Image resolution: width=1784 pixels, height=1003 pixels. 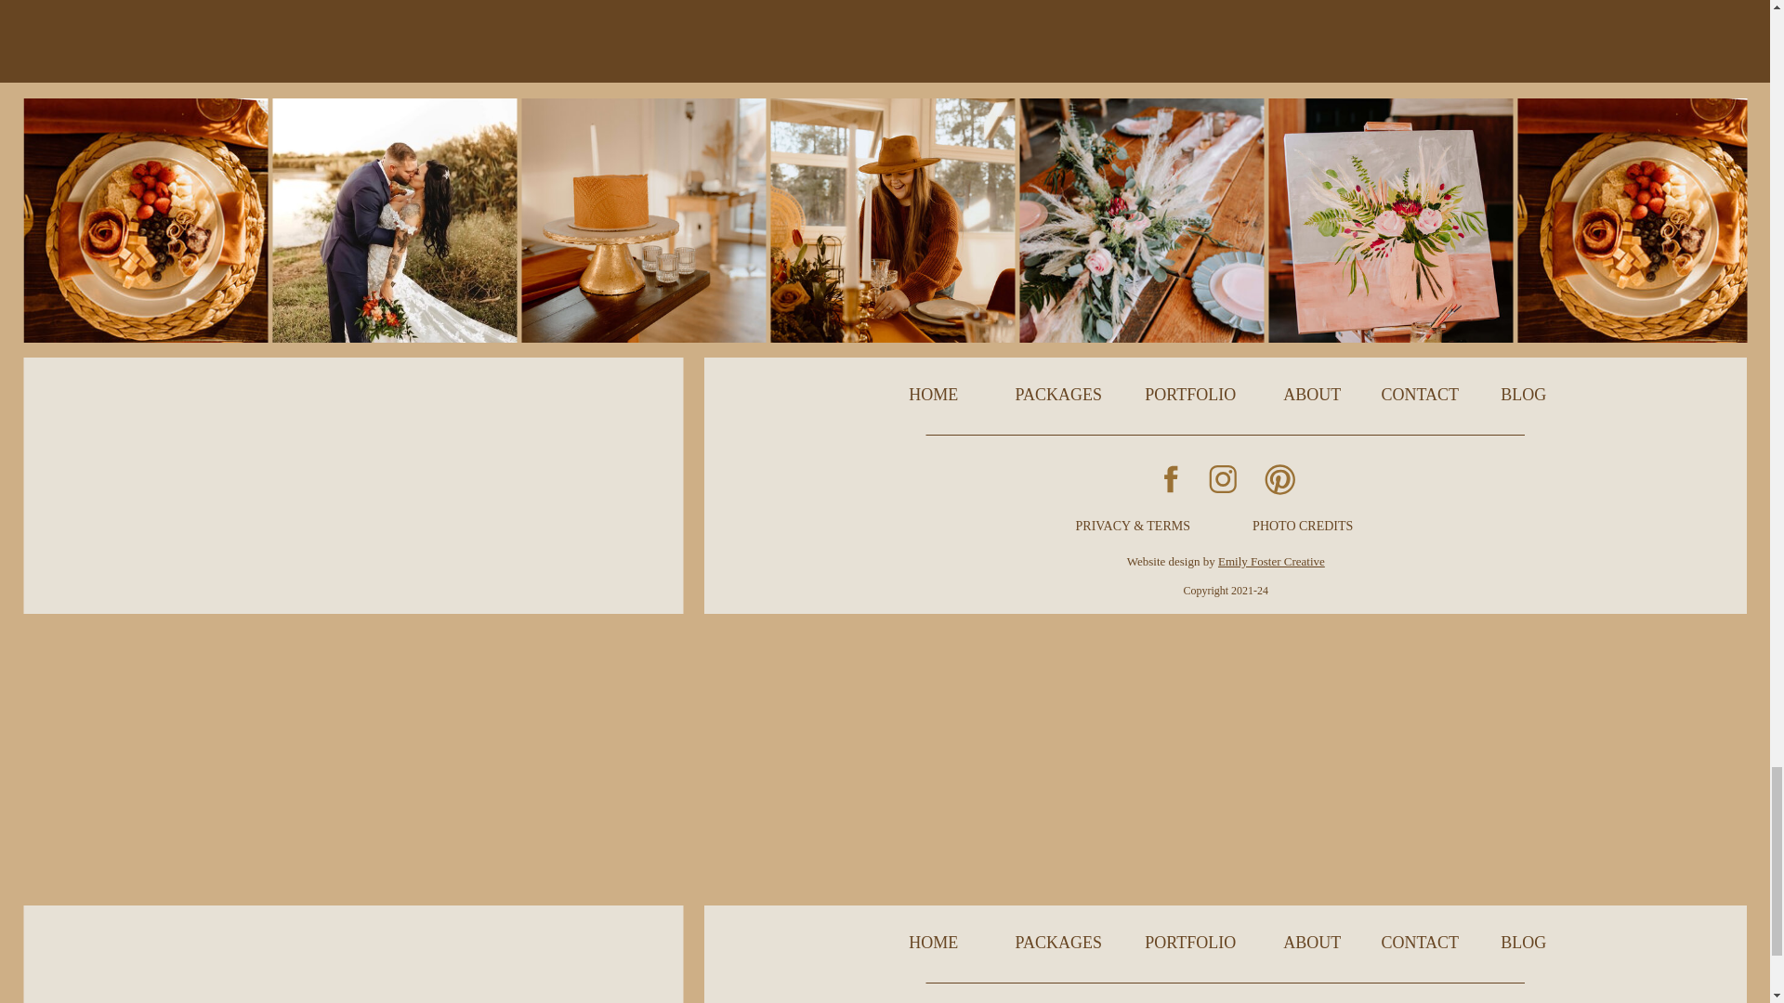 What do you see at coordinates (1271, 561) in the screenshot?
I see `Emily Foster Creative` at bounding box center [1271, 561].